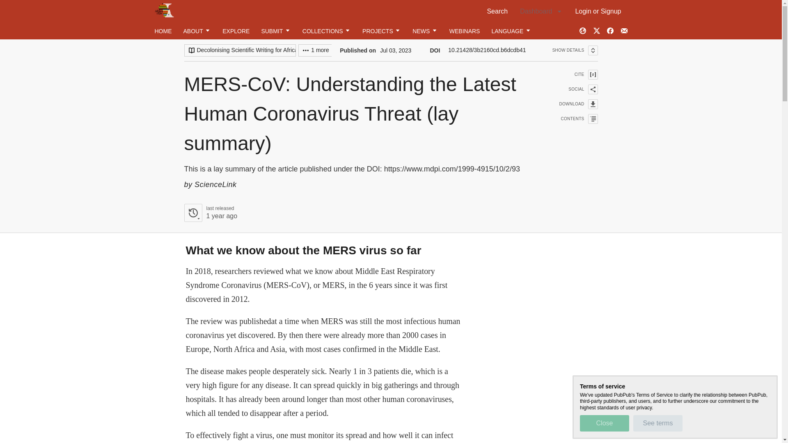  What do you see at coordinates (573, 89) in the screenshot?
I see `SOCIAL` at bounding box center [573, 89].